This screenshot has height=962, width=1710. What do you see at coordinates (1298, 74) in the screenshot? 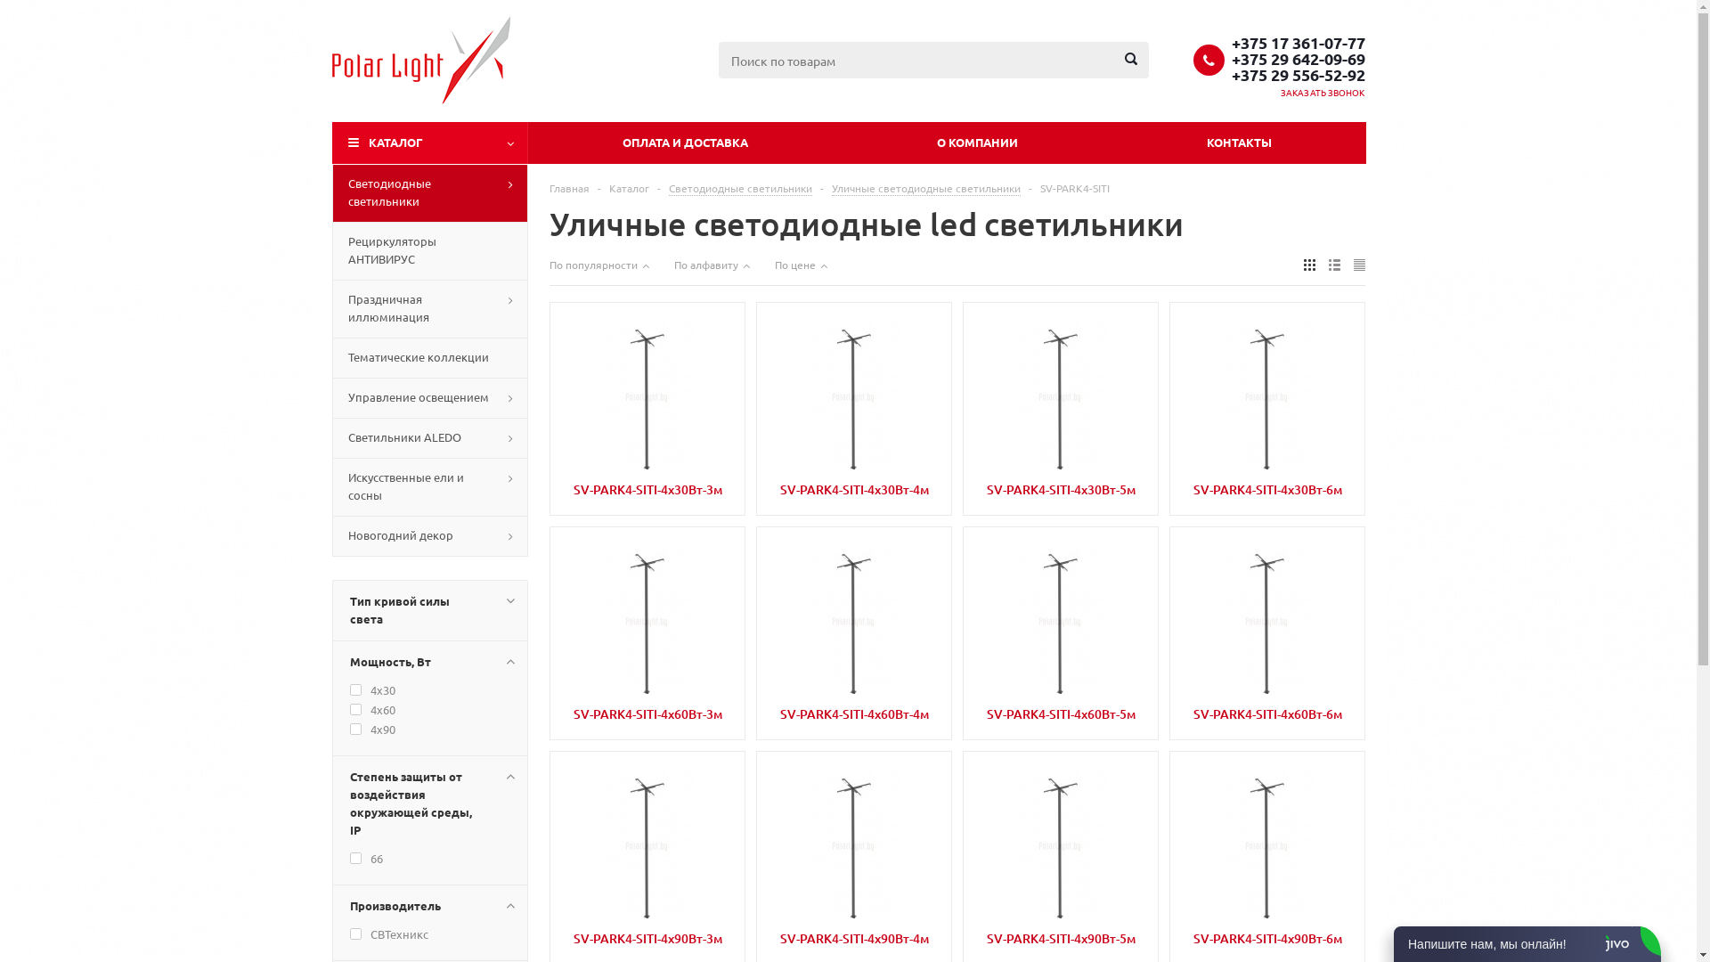
I see `+375 29 556-52-92` at bounding box center [1298, 74].